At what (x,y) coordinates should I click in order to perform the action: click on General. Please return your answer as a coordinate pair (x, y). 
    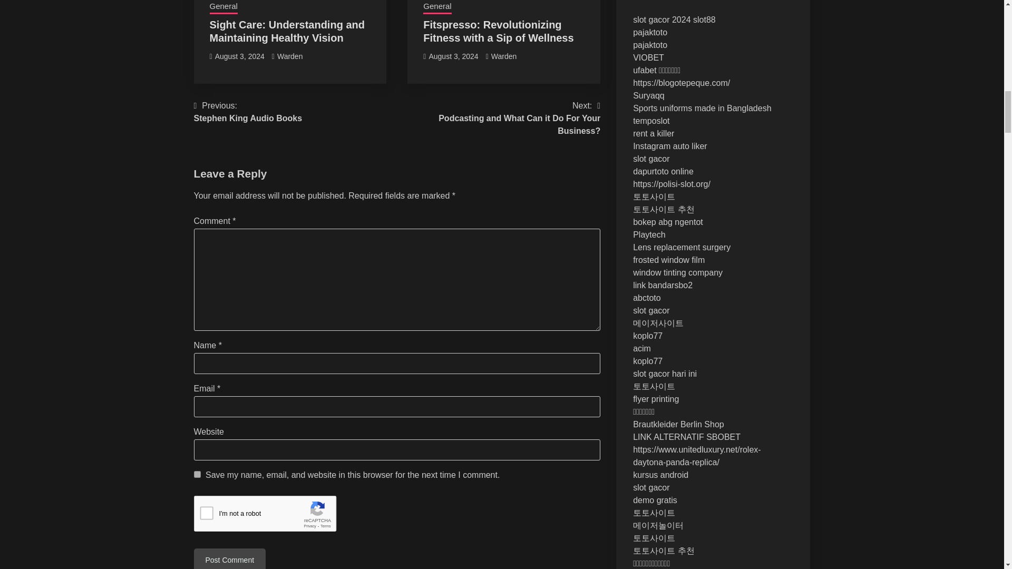
    Looking at the image, I should click on (437, 7).